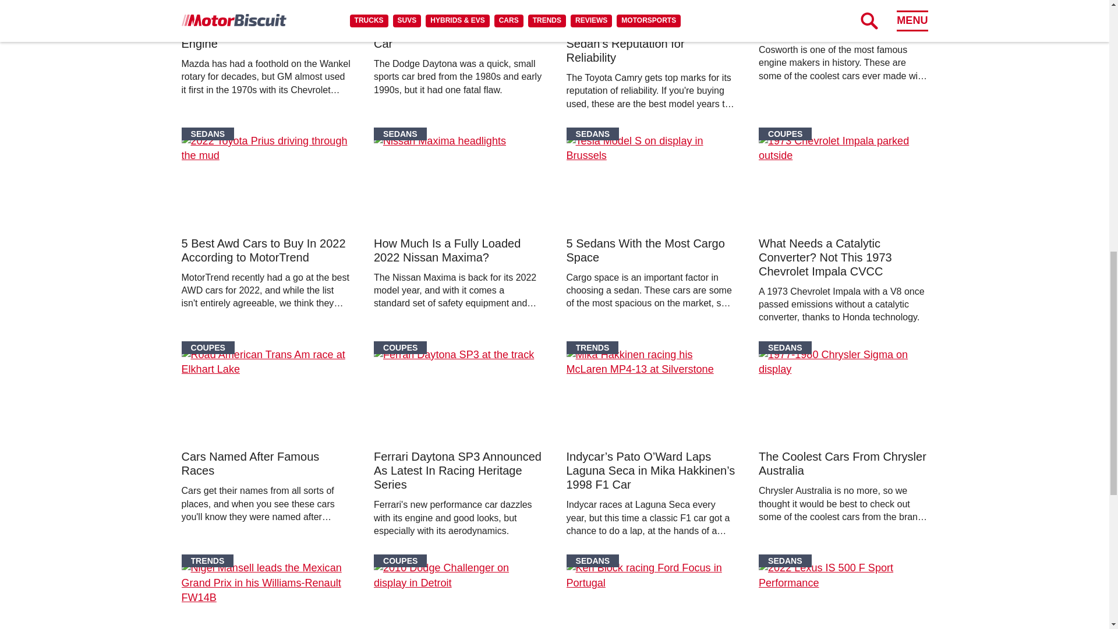 The height and width of the screenshot is (629, 1118). Describe the element at coordinates (207, 560) in the screenshot. I see `Trends` at that location.